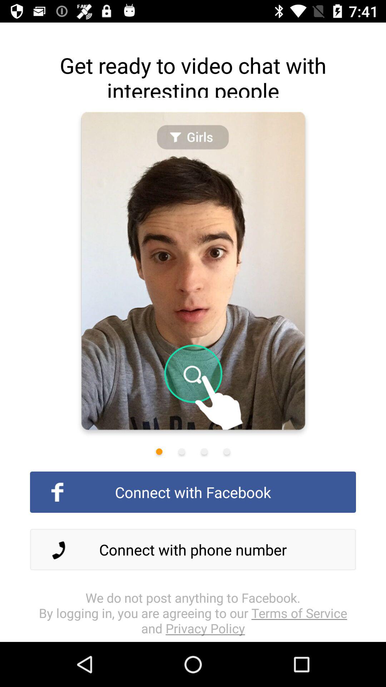  What do you see at coordinates (159, 452) in the screenshot?
I see `share the article` at bounding box center [159, 452].